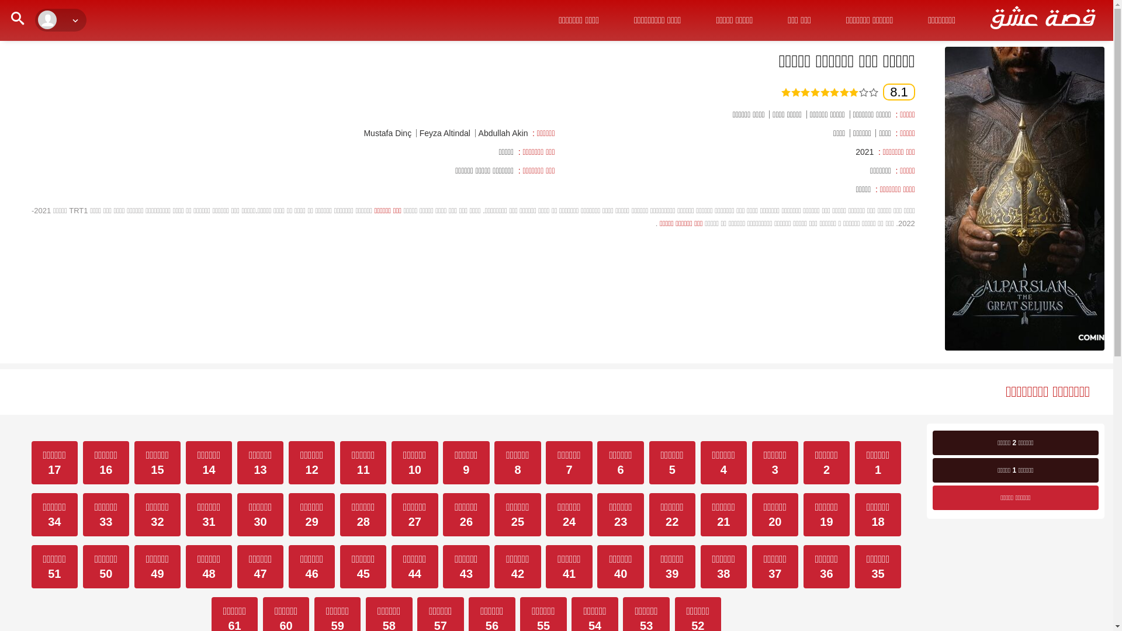  Describe the element at coordinates (445, 133) in the screenshot. I see `Feyza Altindal` at that location.